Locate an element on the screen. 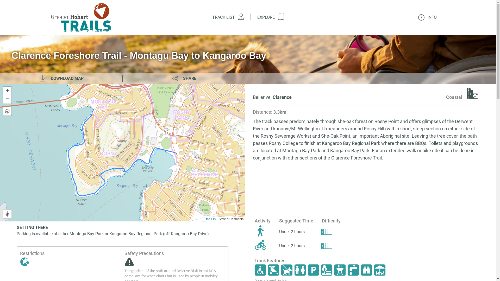 Image resolution: width=500 pixels, height=281 pixels. EXPLORE is located at coordinates (271, 18).